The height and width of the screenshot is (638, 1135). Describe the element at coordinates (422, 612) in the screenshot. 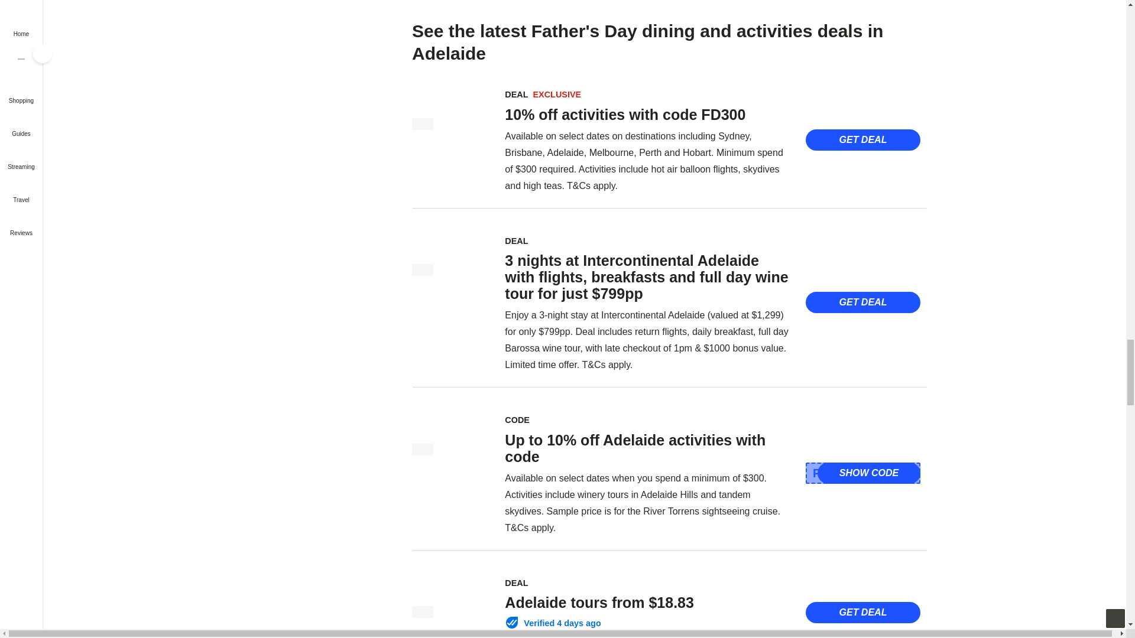

I see `Viator` at that location.